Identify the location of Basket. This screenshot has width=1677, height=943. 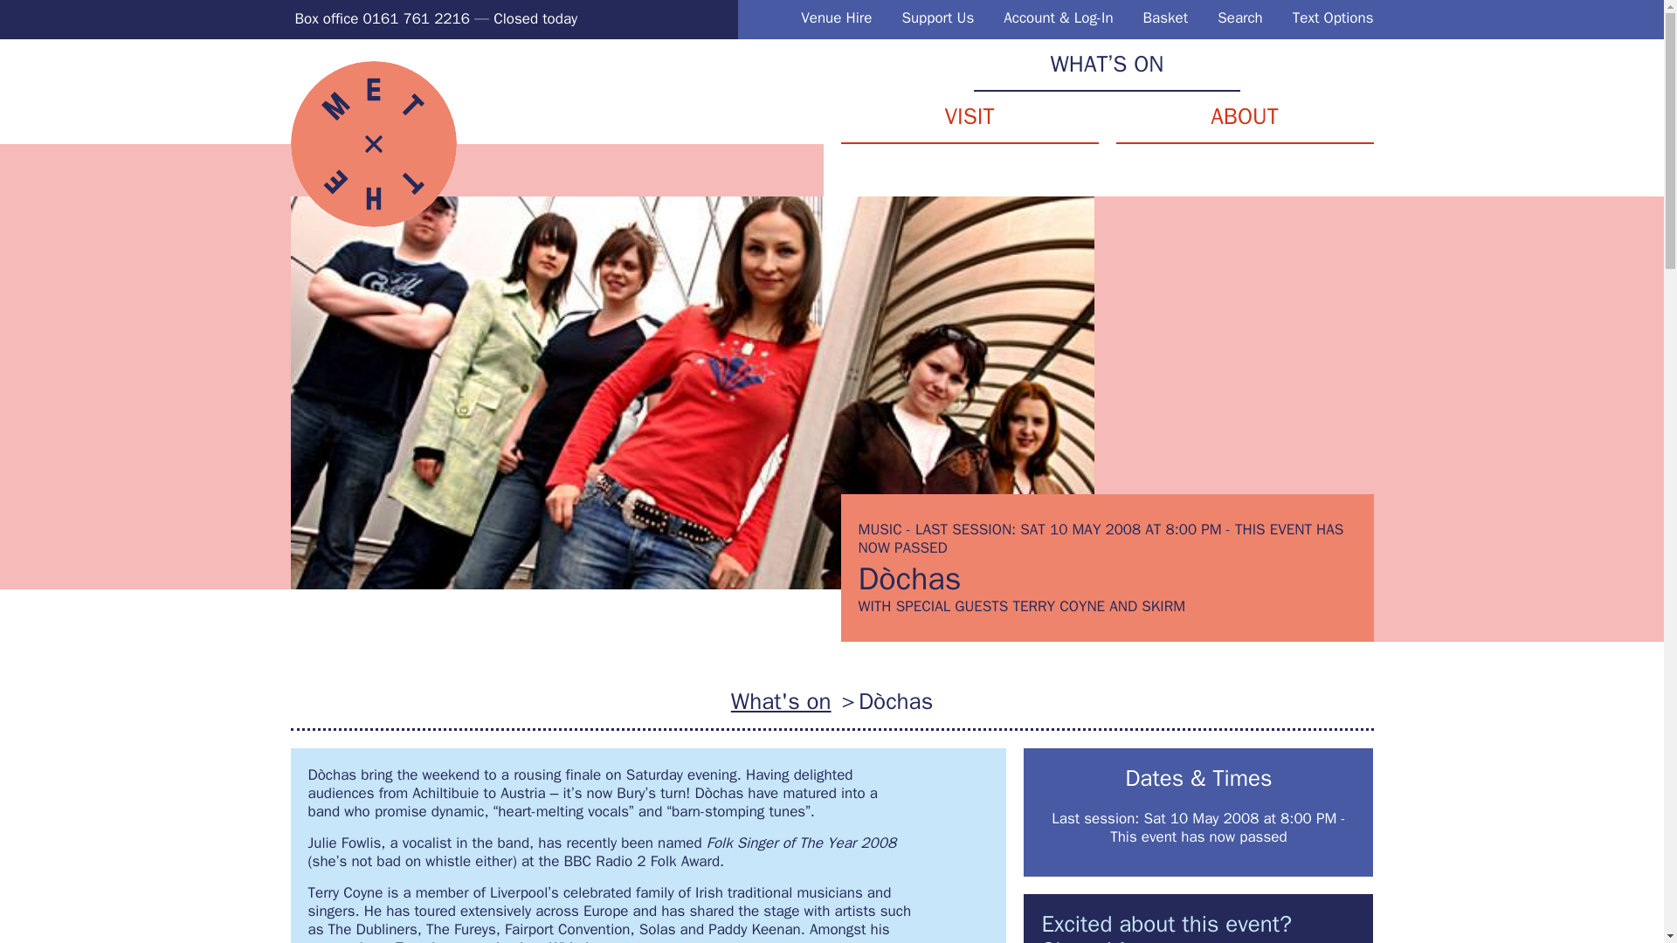
(1166, 17).